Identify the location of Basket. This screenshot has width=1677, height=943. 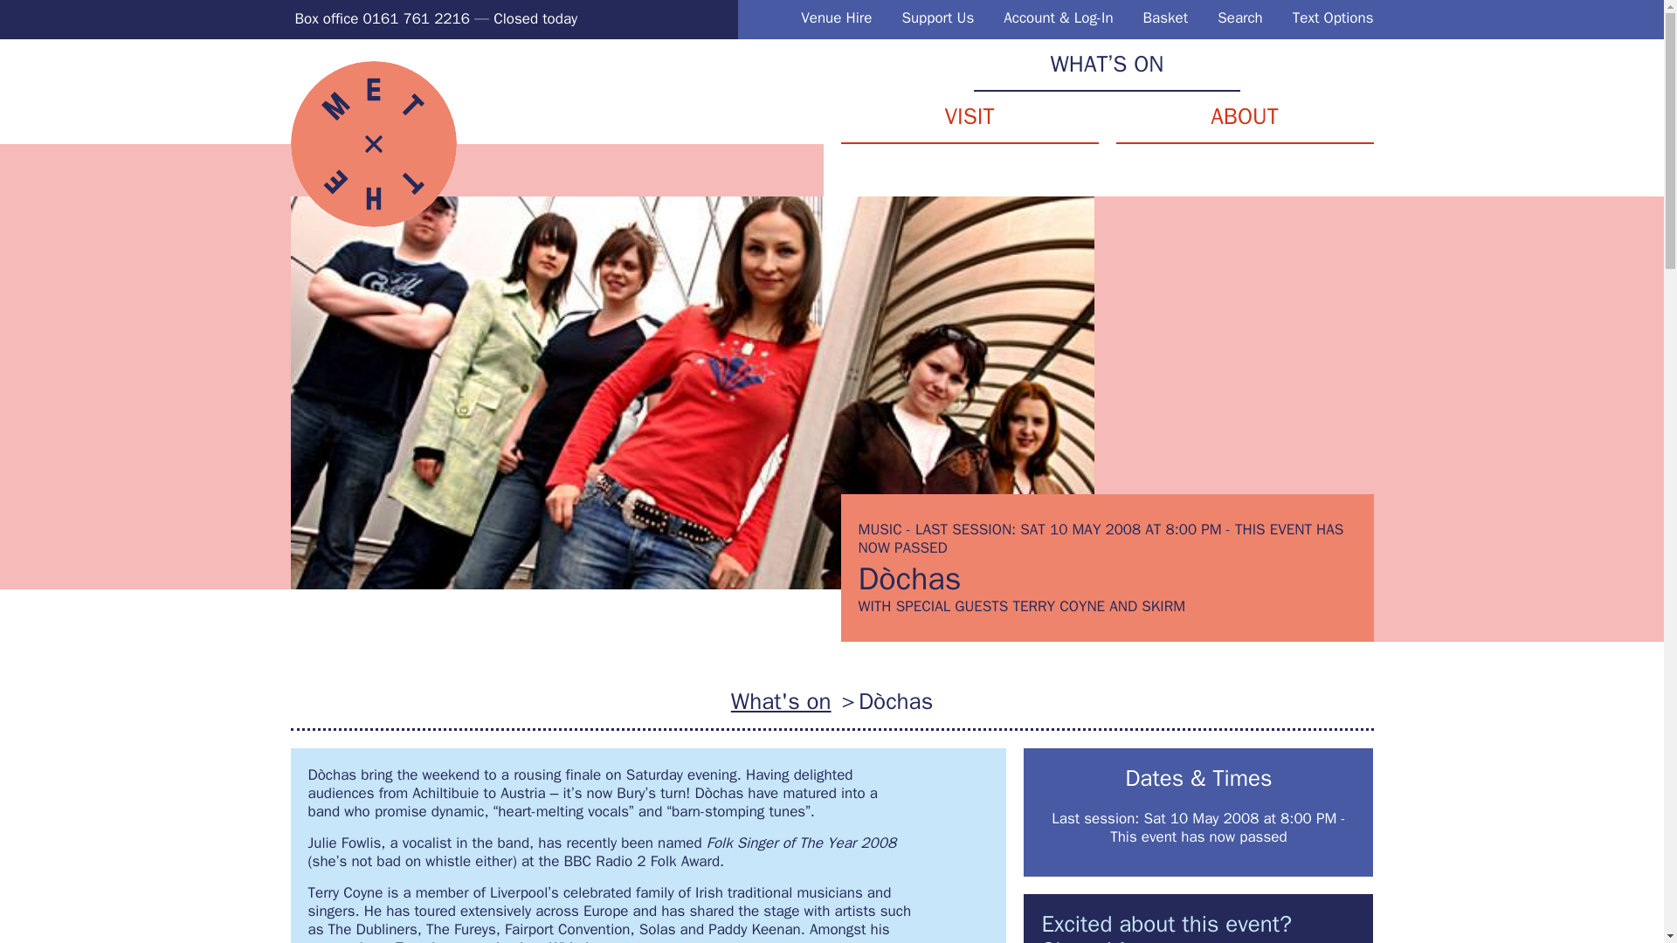
(1166, 17).